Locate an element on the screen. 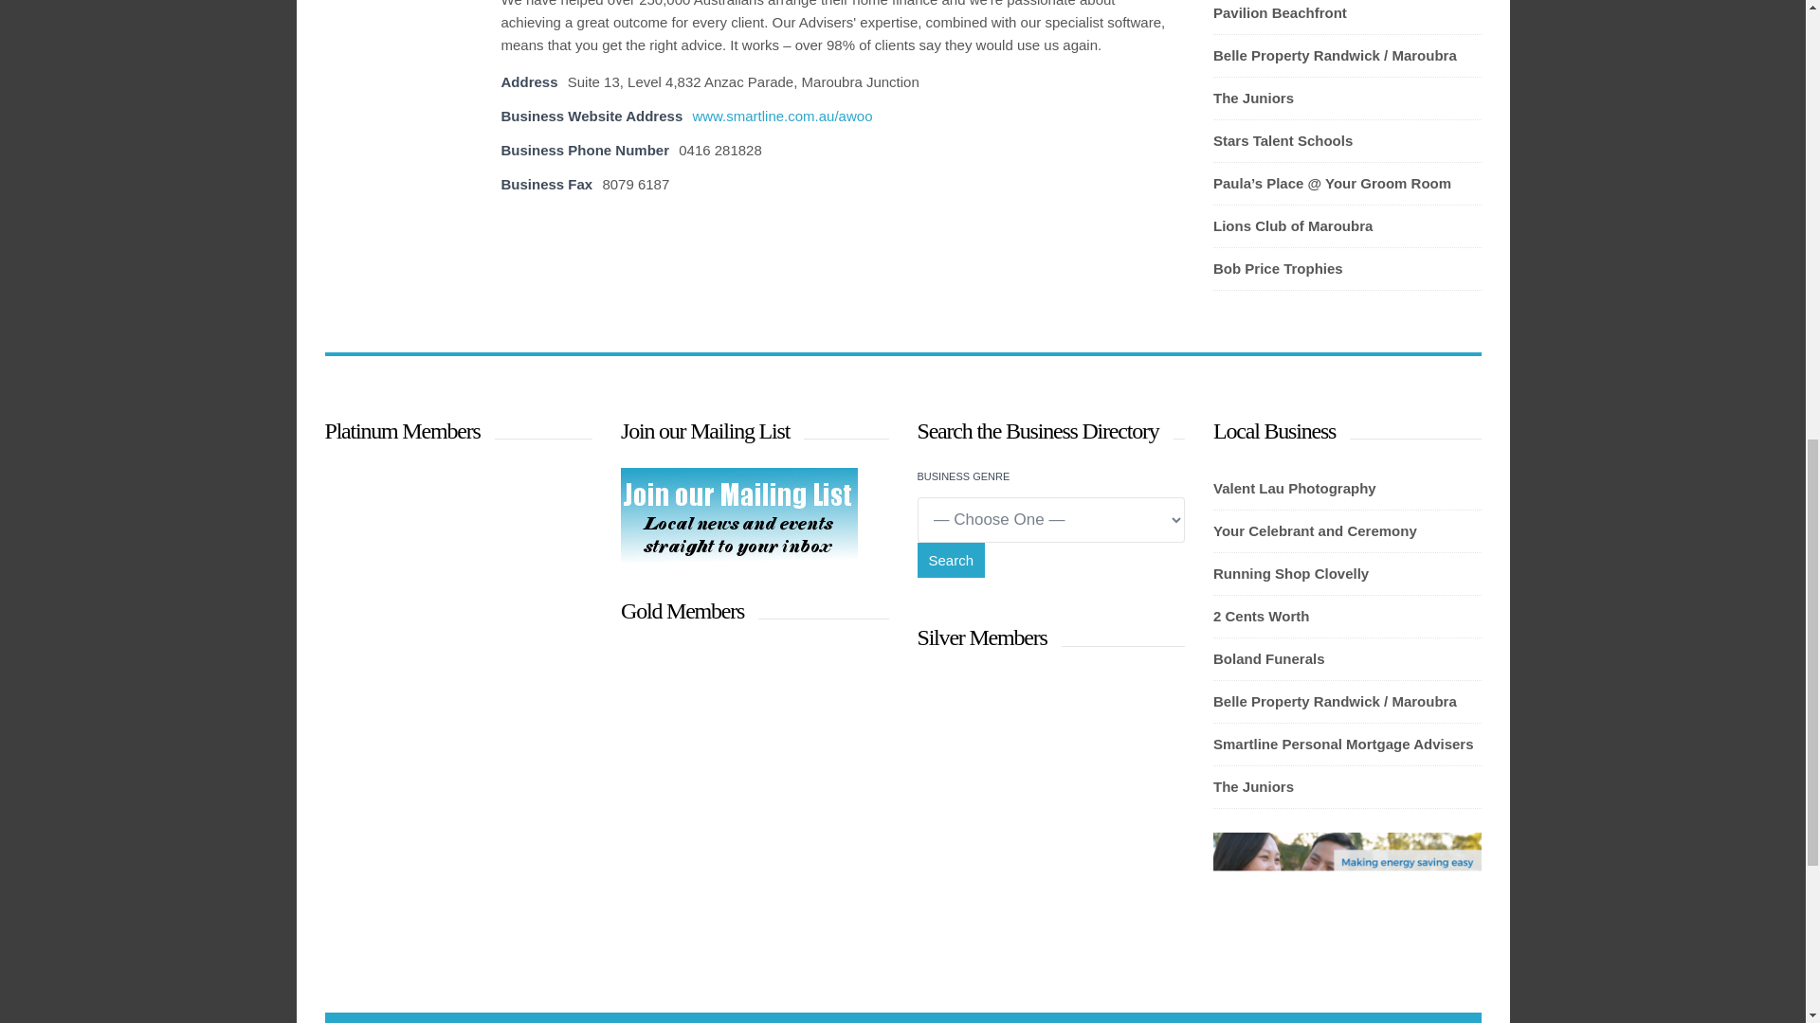 The height and width of the screenshot is (1023, 1820). Search is located at coordinates (952, 561).